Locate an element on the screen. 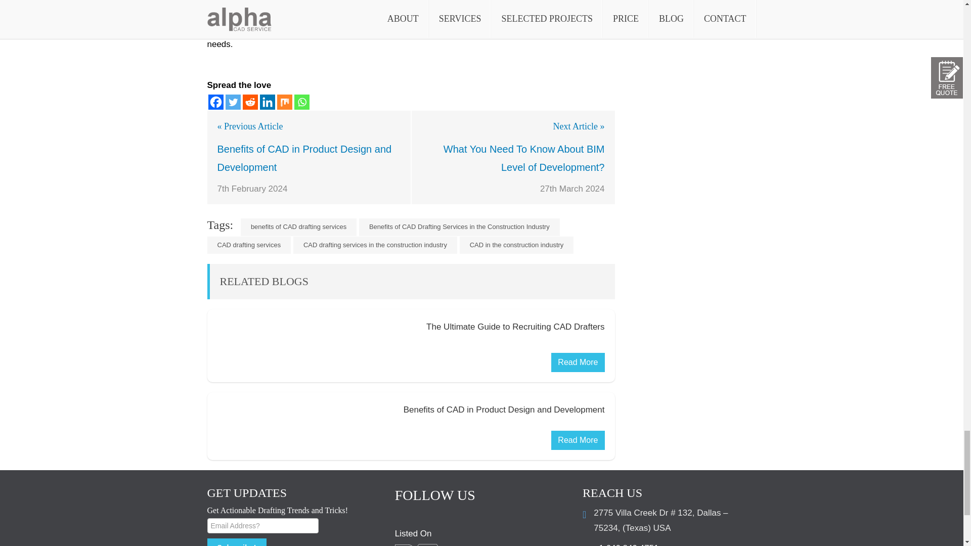 This screenshot has height=546, width=971. Email Address? is located at coordinates (263, 526).